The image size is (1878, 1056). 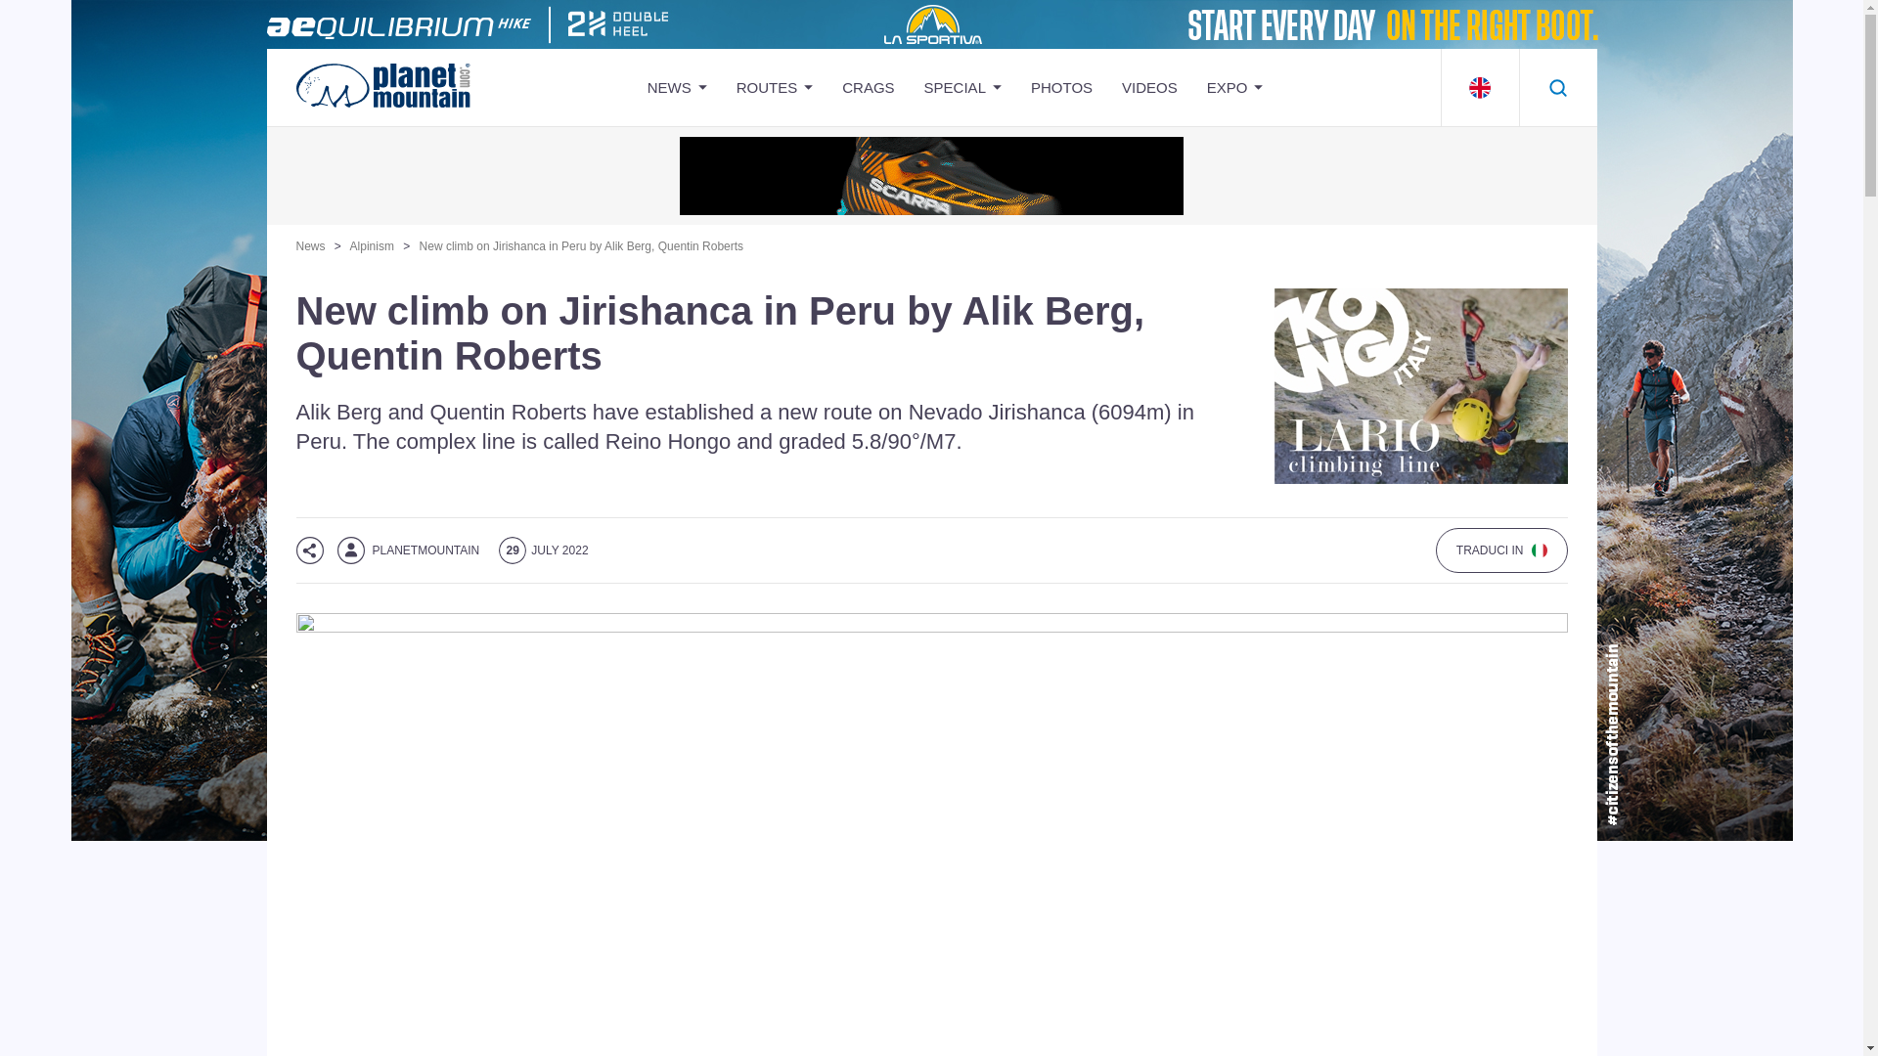 What do you see at coordinates (849, 510) in the screenshot?
I see `Via ferrata` at bounding box center [849, 510].